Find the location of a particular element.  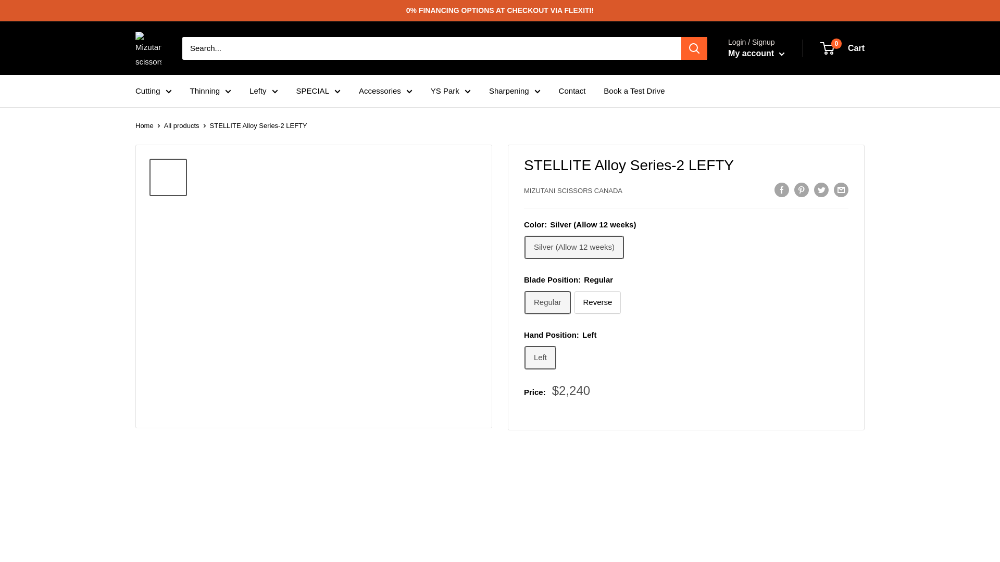

Left is located at coordinates (541, 357).